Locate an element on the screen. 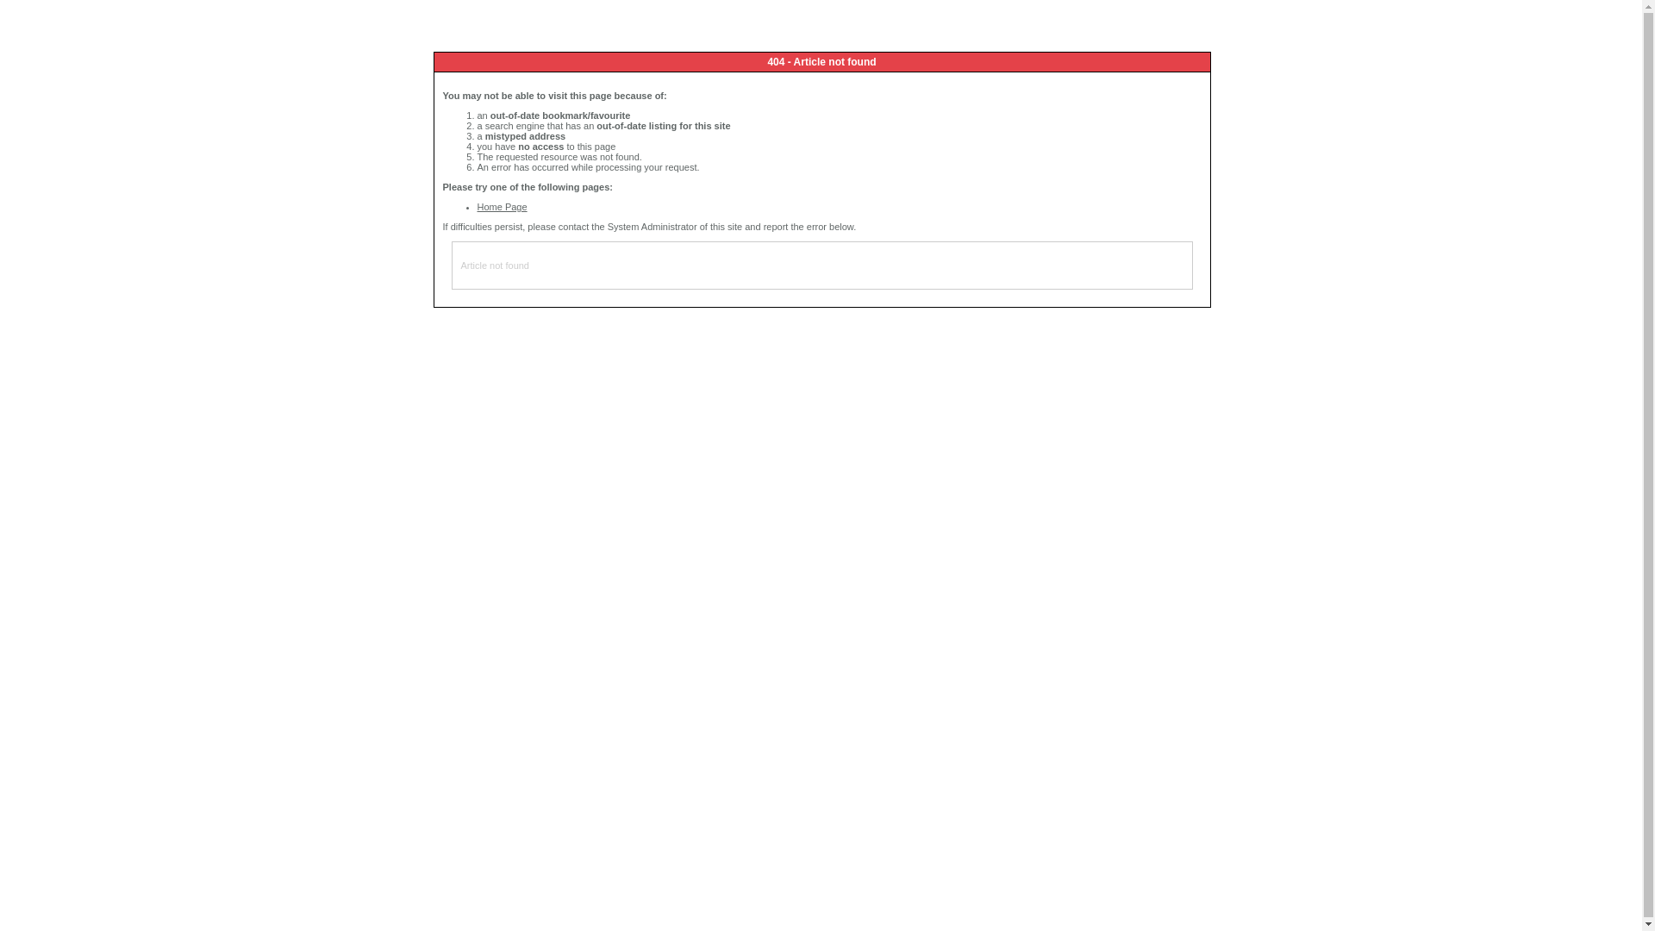  Home Page is located at coordinates (503, 207).